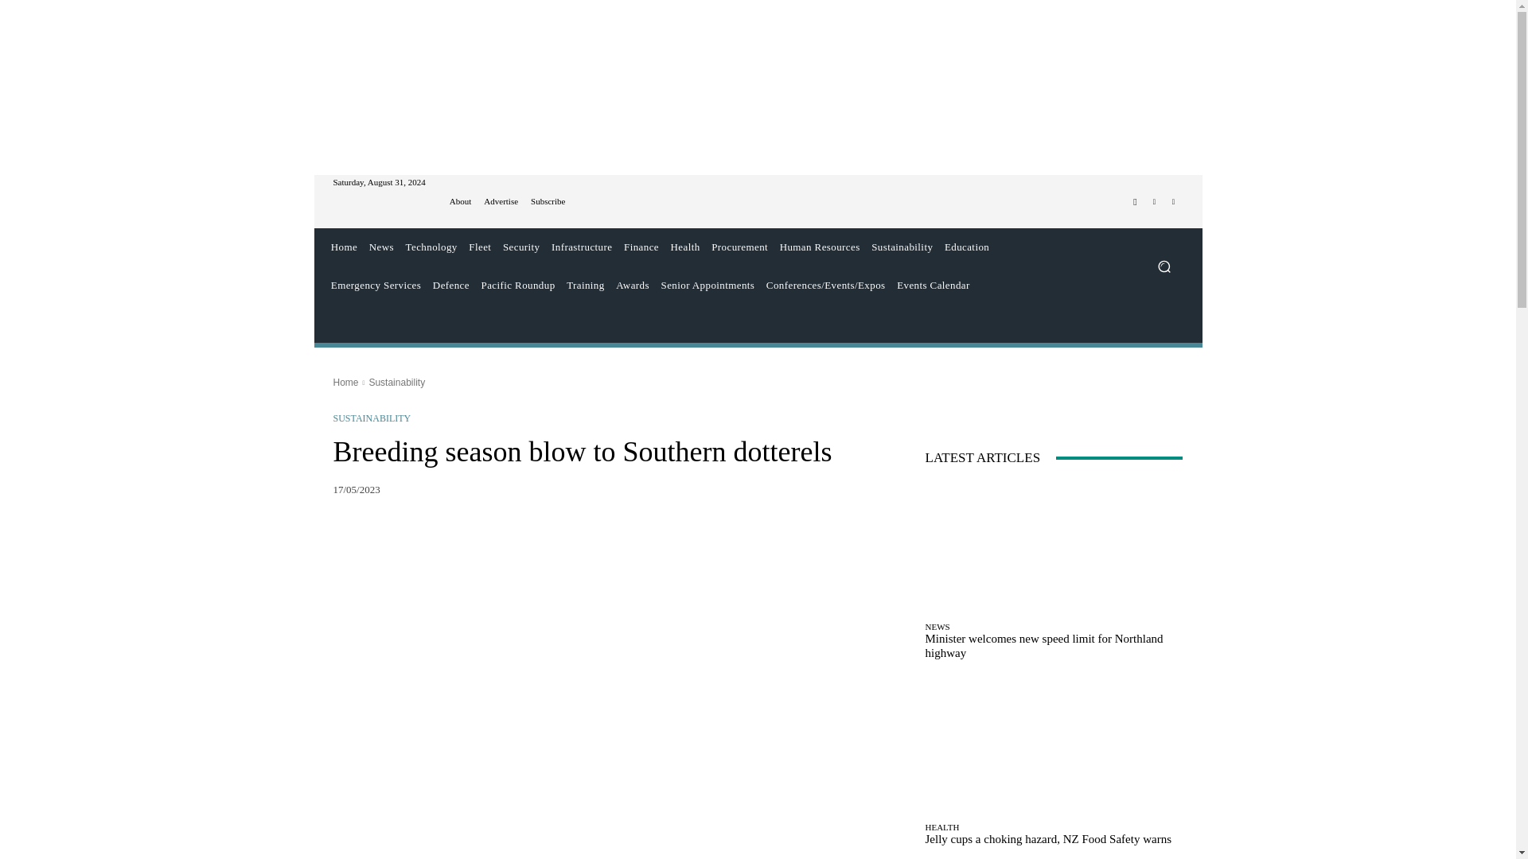  What do you see at coordinates (344, 247) in the screenshot?
I see `Home` at bounding box center [344, 247].